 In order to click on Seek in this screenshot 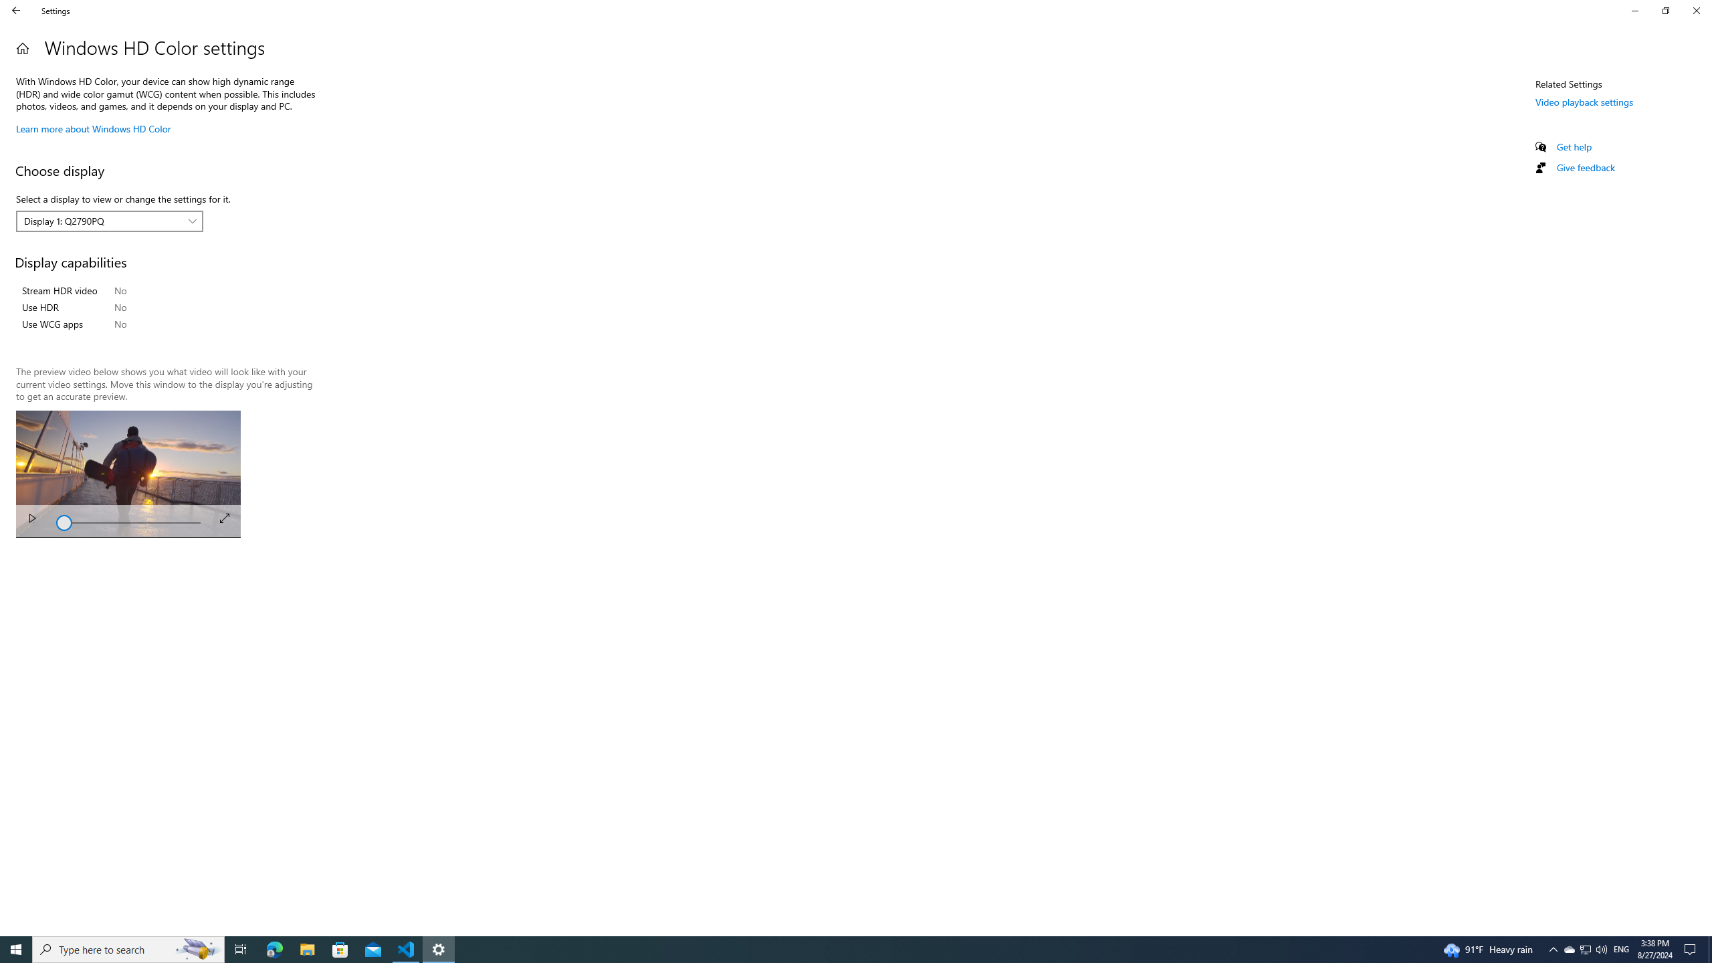, I will do `click(128, 522)`.